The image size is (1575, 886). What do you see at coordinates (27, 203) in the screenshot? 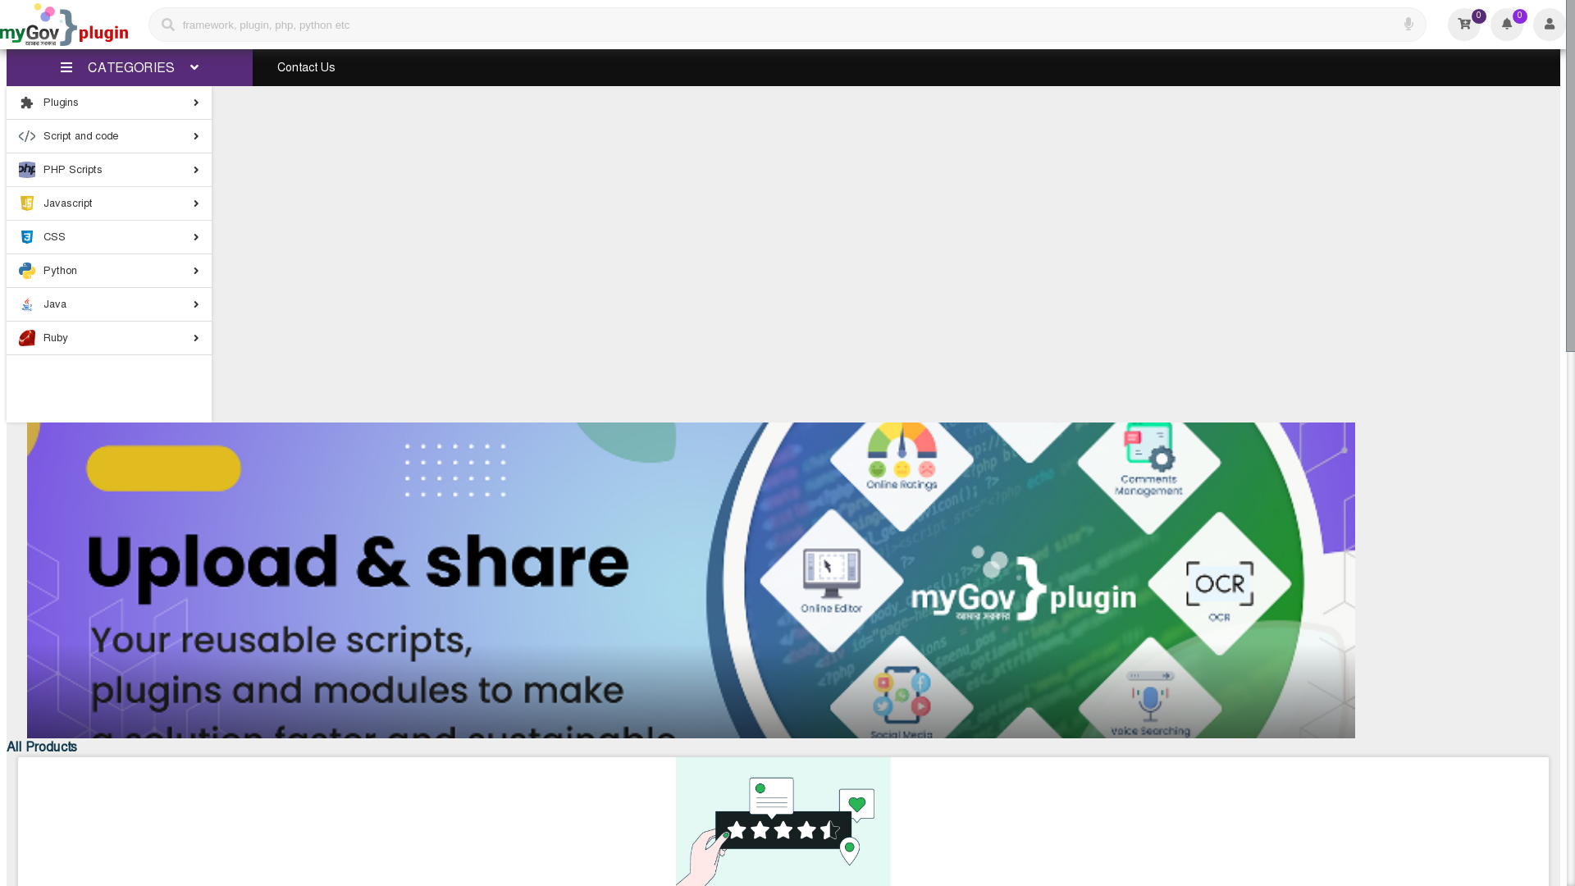
I see `Javascript` at bounding box center [27, 203].